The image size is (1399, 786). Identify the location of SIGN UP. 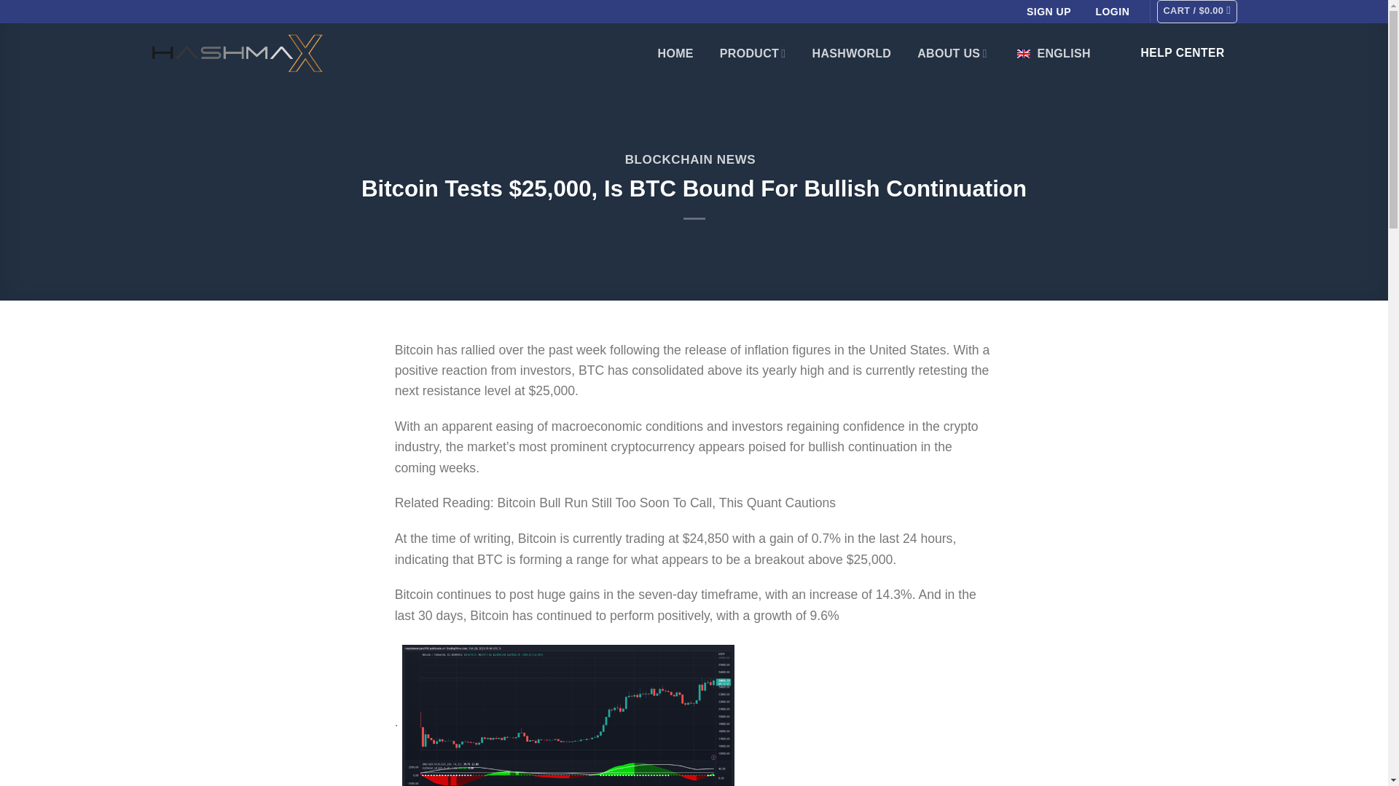
(1049, 11).